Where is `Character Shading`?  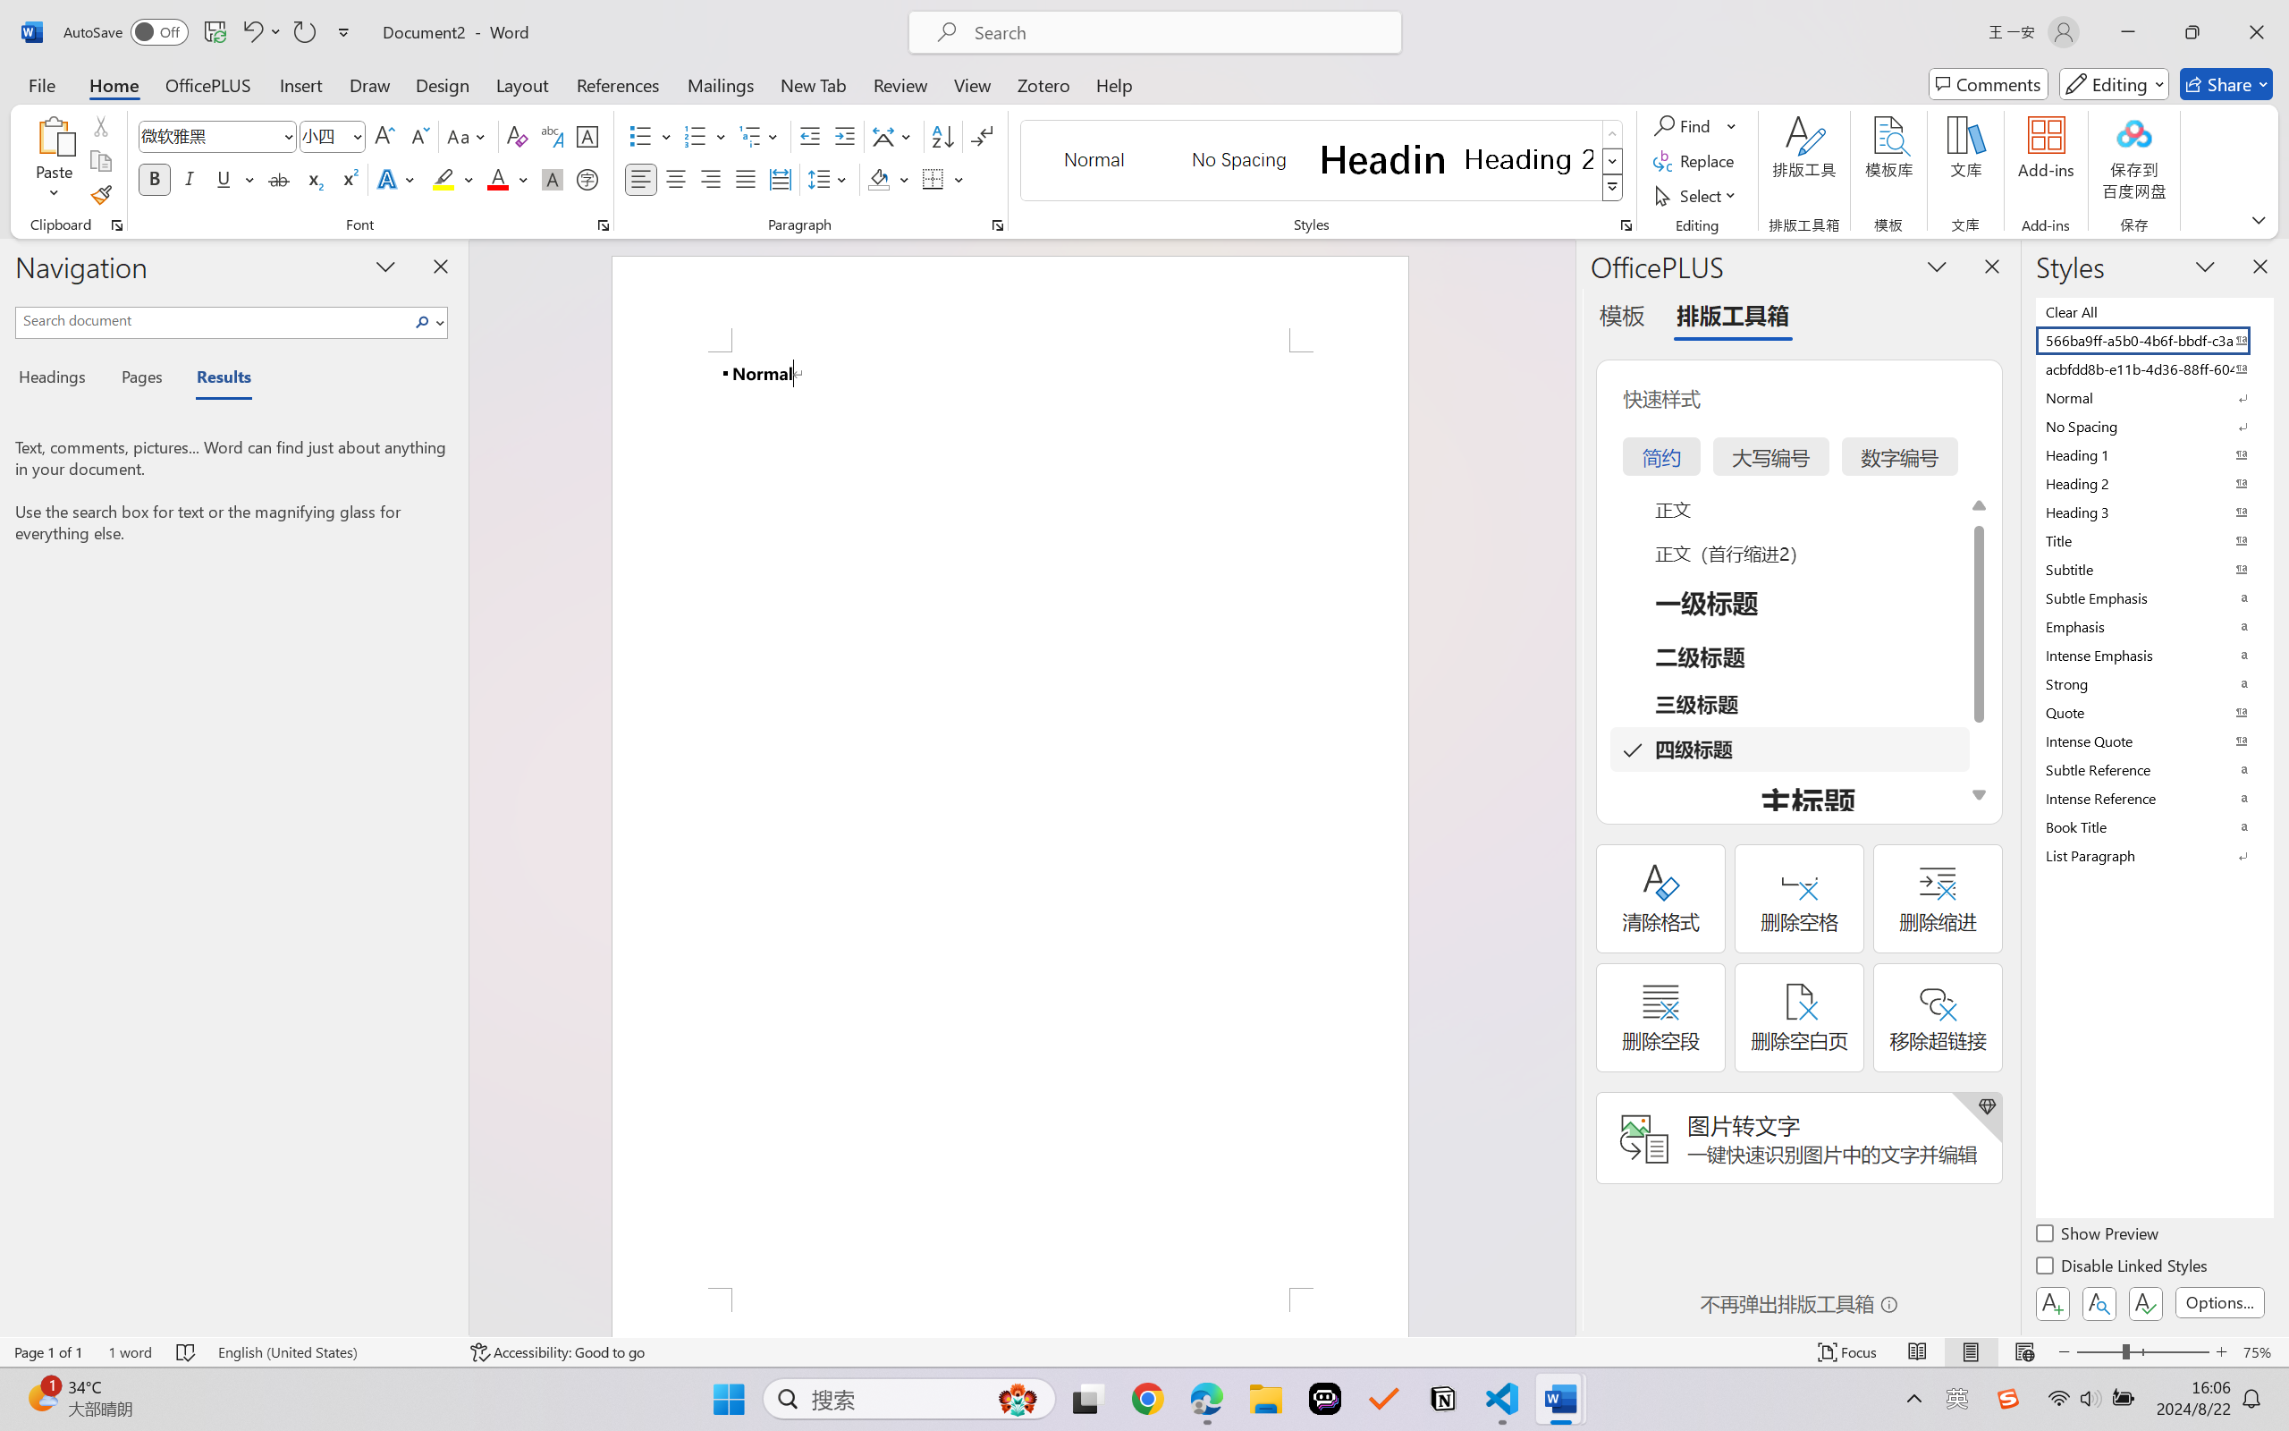
Character Shading is located at coordinates (551, 179).